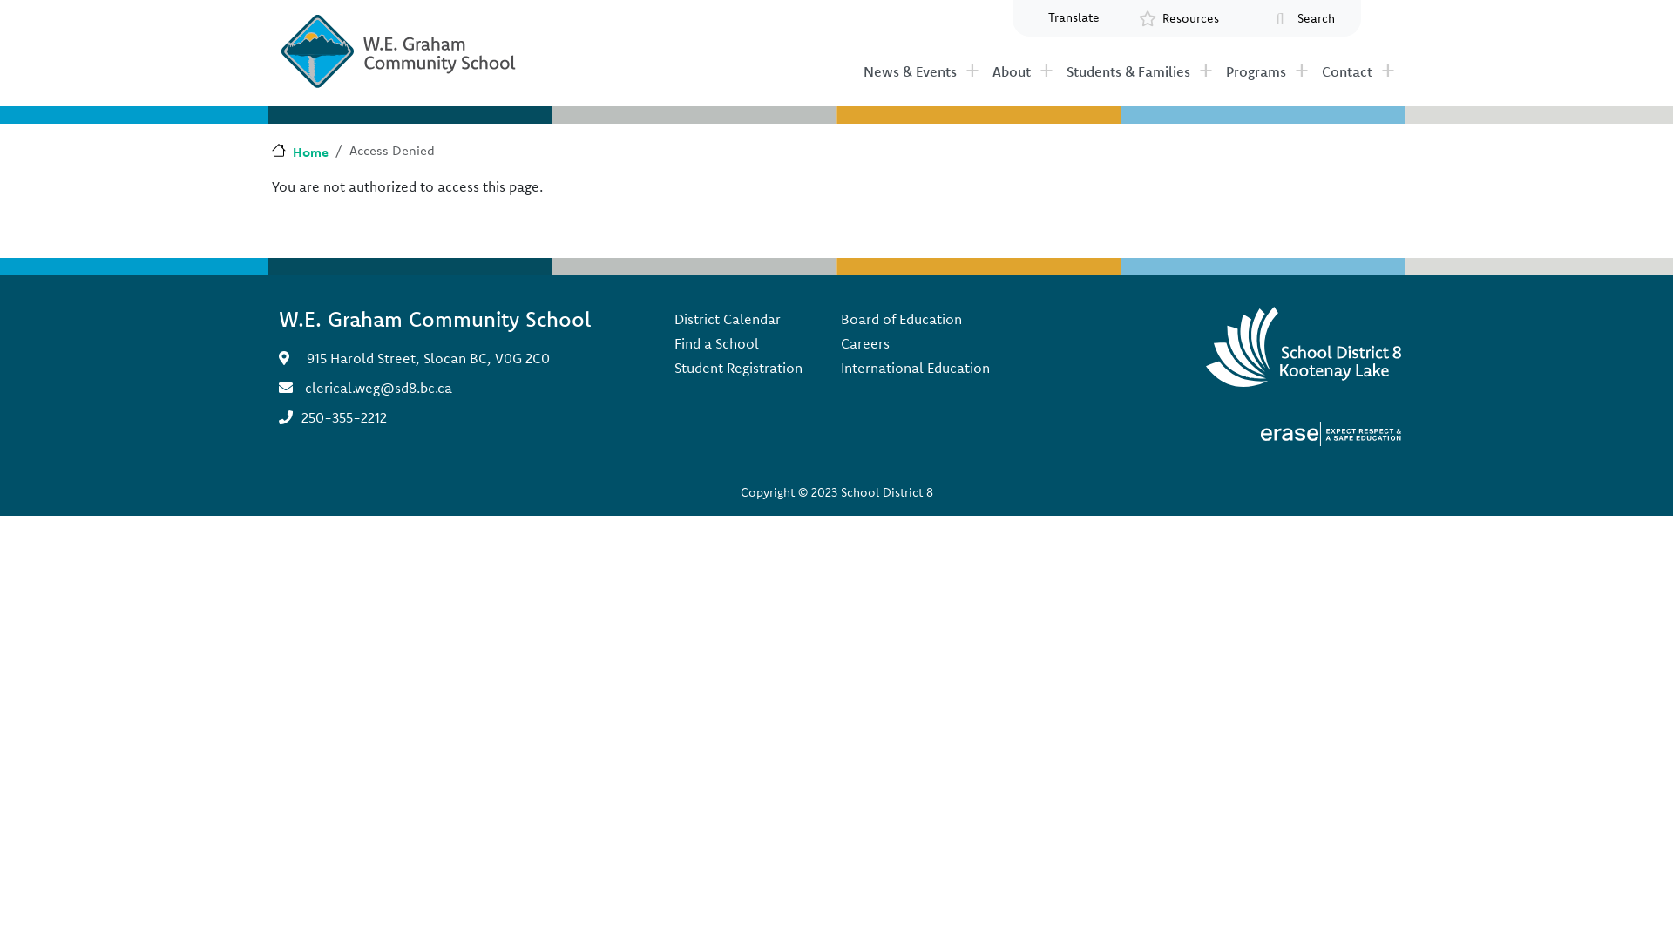 The width and height of the screenshot is (1673, 941). What do you see at coordinates (915, 343) in the screenshot?
I see `Careers` at bounding box center [915, 343].